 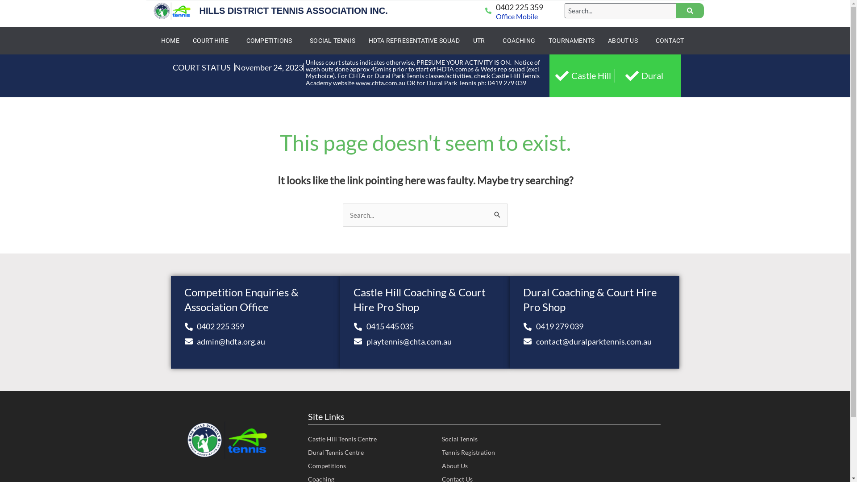 I want to click on playtennis@chta.com.au, so click(x=432, y=341).